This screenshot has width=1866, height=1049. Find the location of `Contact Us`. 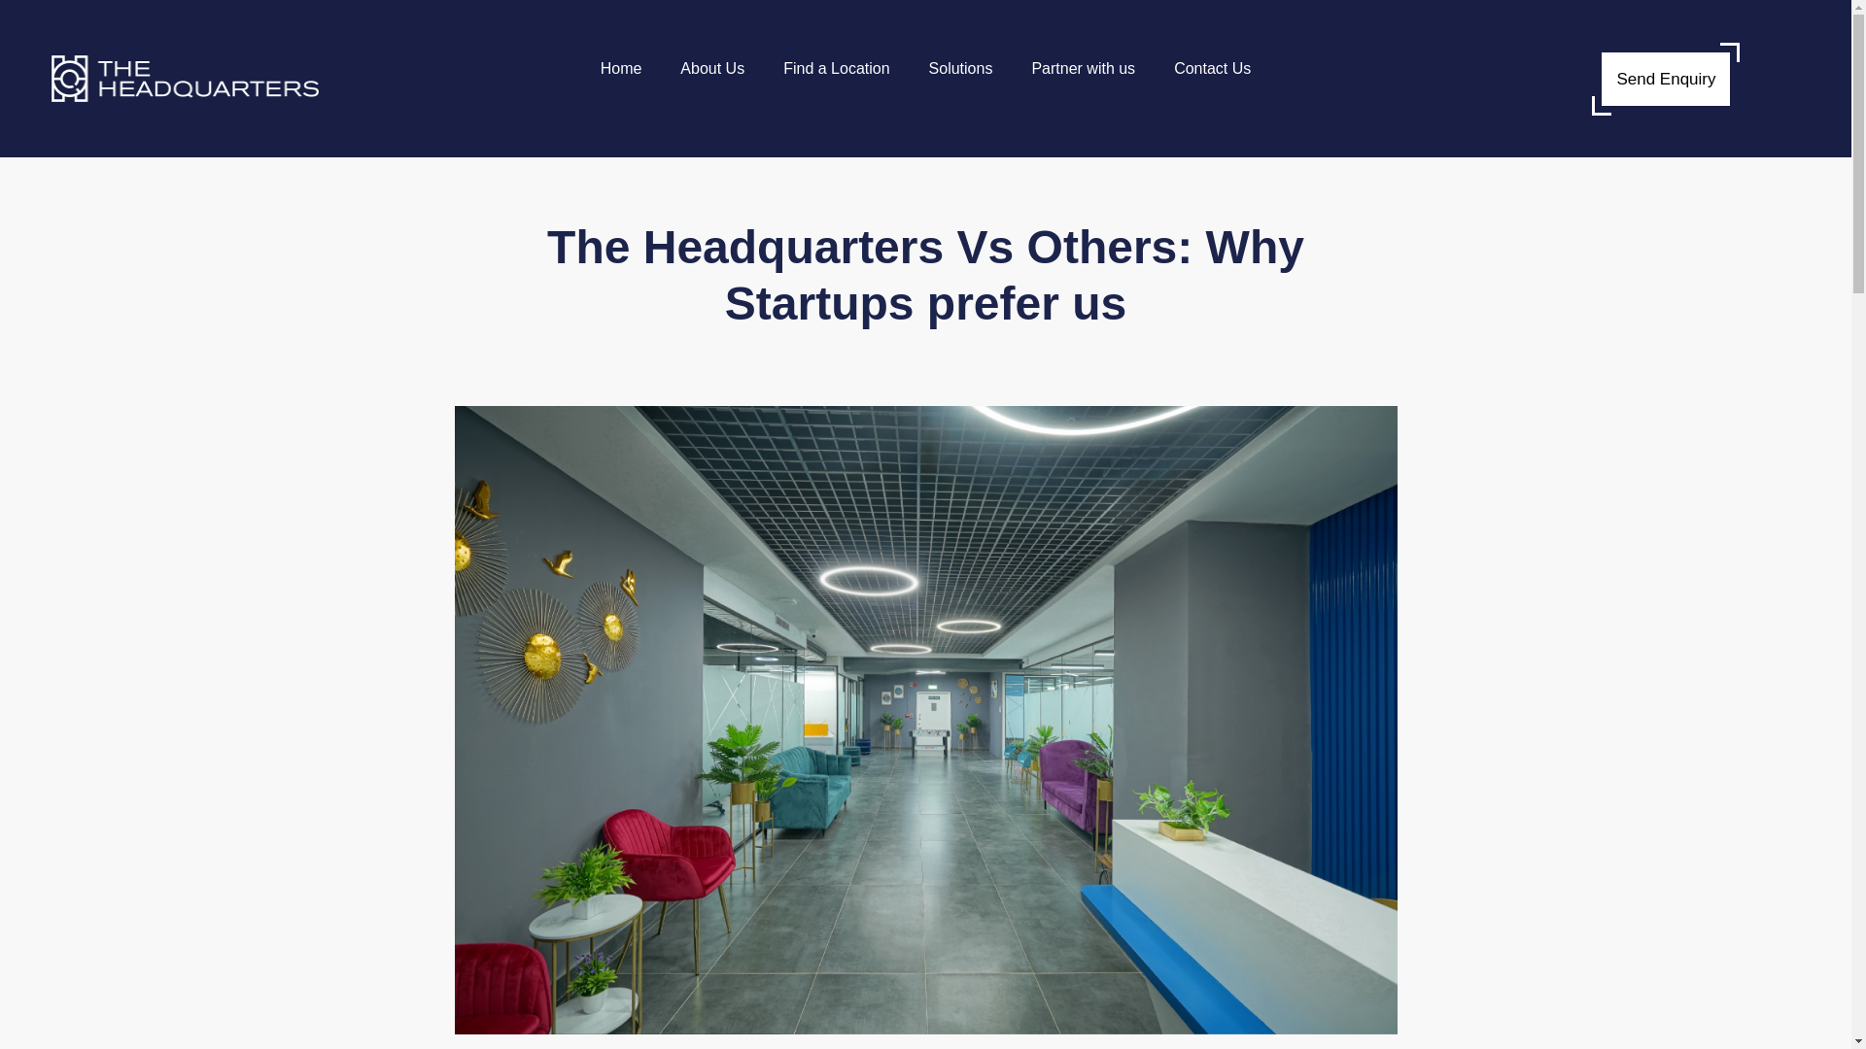

Contact Us is located at coordinates (1213, 68).